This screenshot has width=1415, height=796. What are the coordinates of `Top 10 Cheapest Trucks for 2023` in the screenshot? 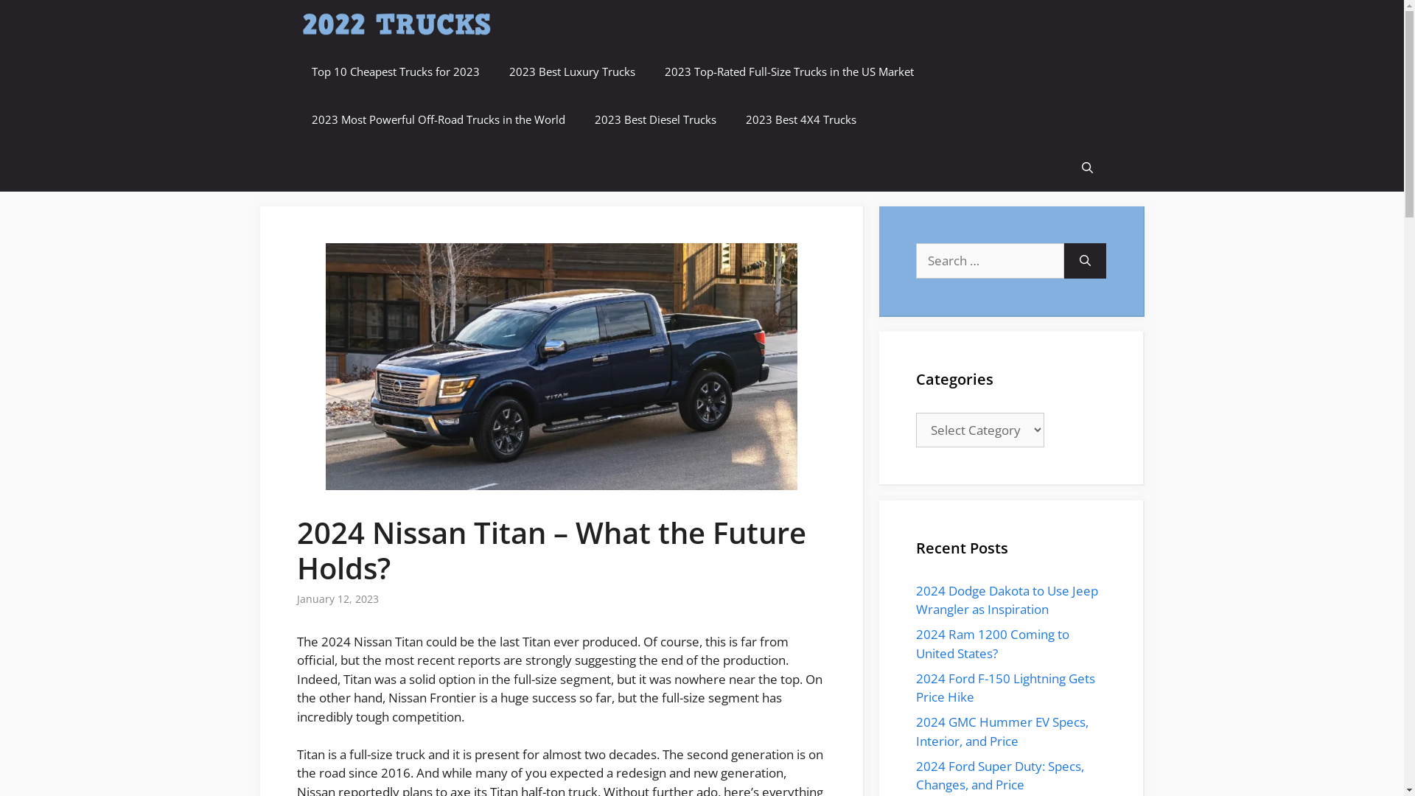 It's located at (395, 72).